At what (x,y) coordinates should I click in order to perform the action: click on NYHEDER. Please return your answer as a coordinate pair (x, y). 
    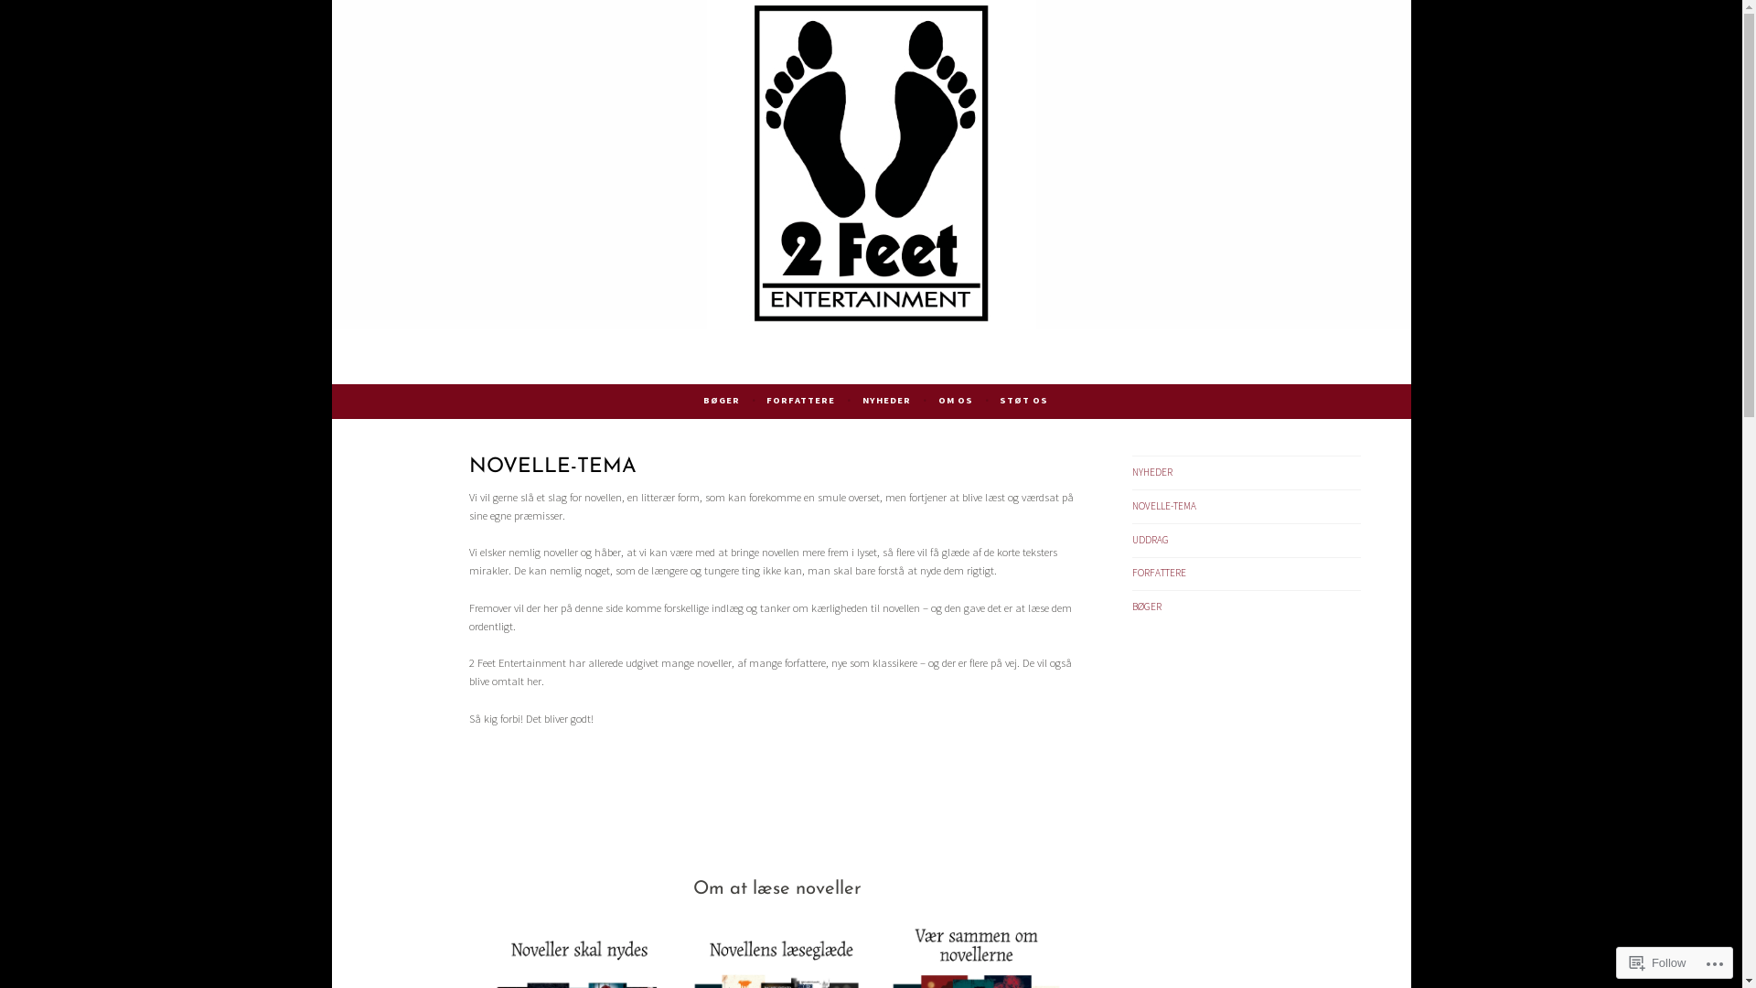
    Looking at the image, I should click on (1152, 472).